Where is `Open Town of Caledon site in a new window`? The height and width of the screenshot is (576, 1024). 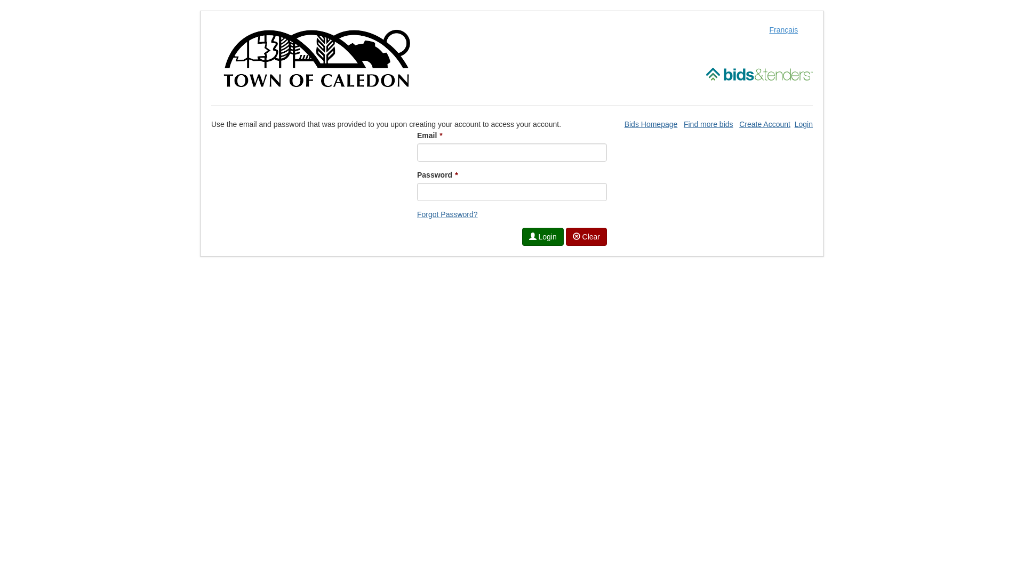
Open Town of Caledon site in a new window is located at coordinates (317, 58).